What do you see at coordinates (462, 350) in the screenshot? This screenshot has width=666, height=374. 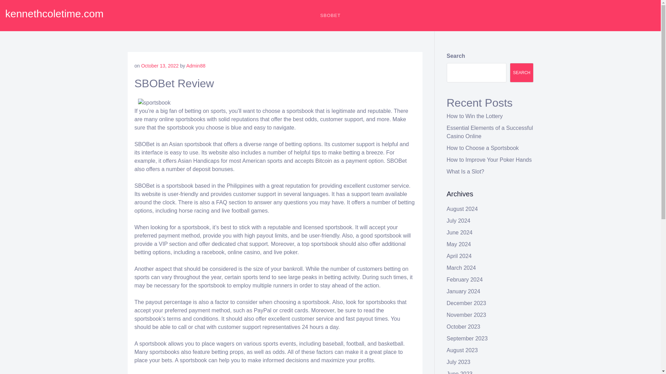 I see `August 2023` at bounding box center [462, 350].